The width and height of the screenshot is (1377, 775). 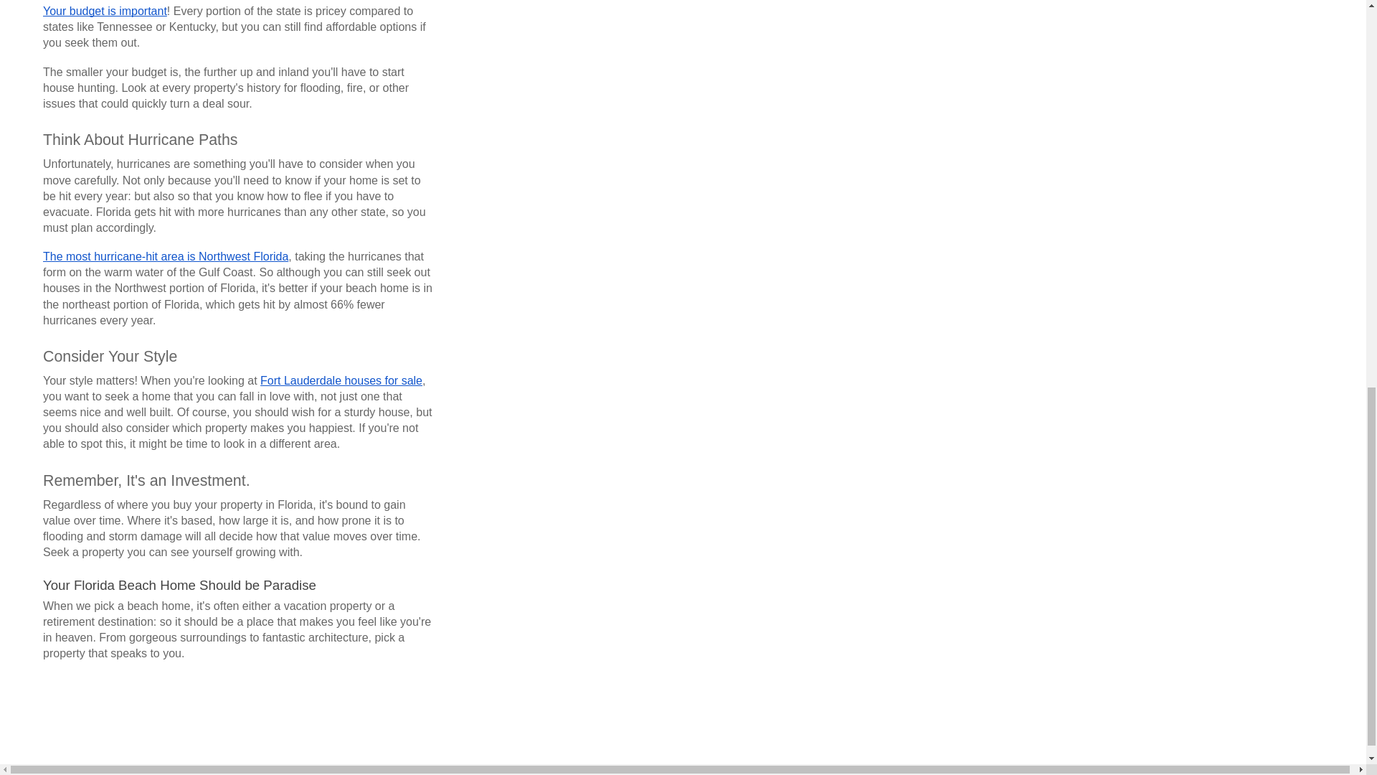 What do you see at coordinates (341, 380) in the screenshot?
I see `Fort Lauderdale houses for sale` at bounding box center [341, 380].